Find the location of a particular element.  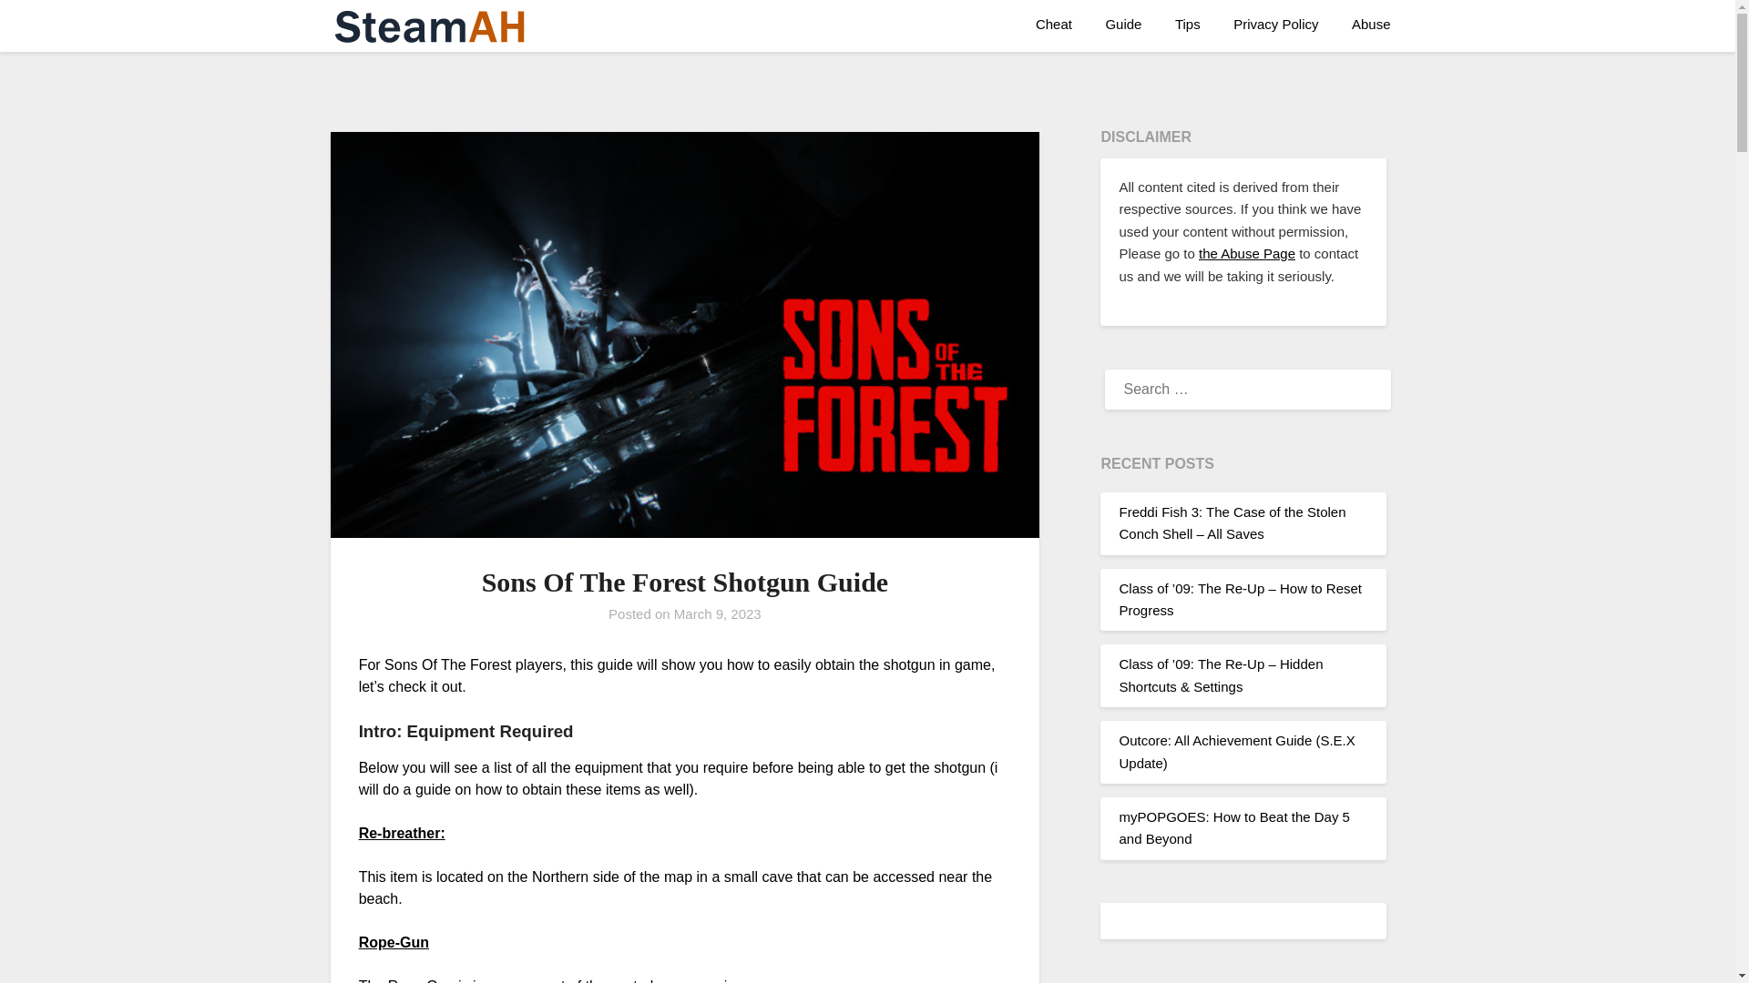

Cheat is located at coordinates (1053, 25).